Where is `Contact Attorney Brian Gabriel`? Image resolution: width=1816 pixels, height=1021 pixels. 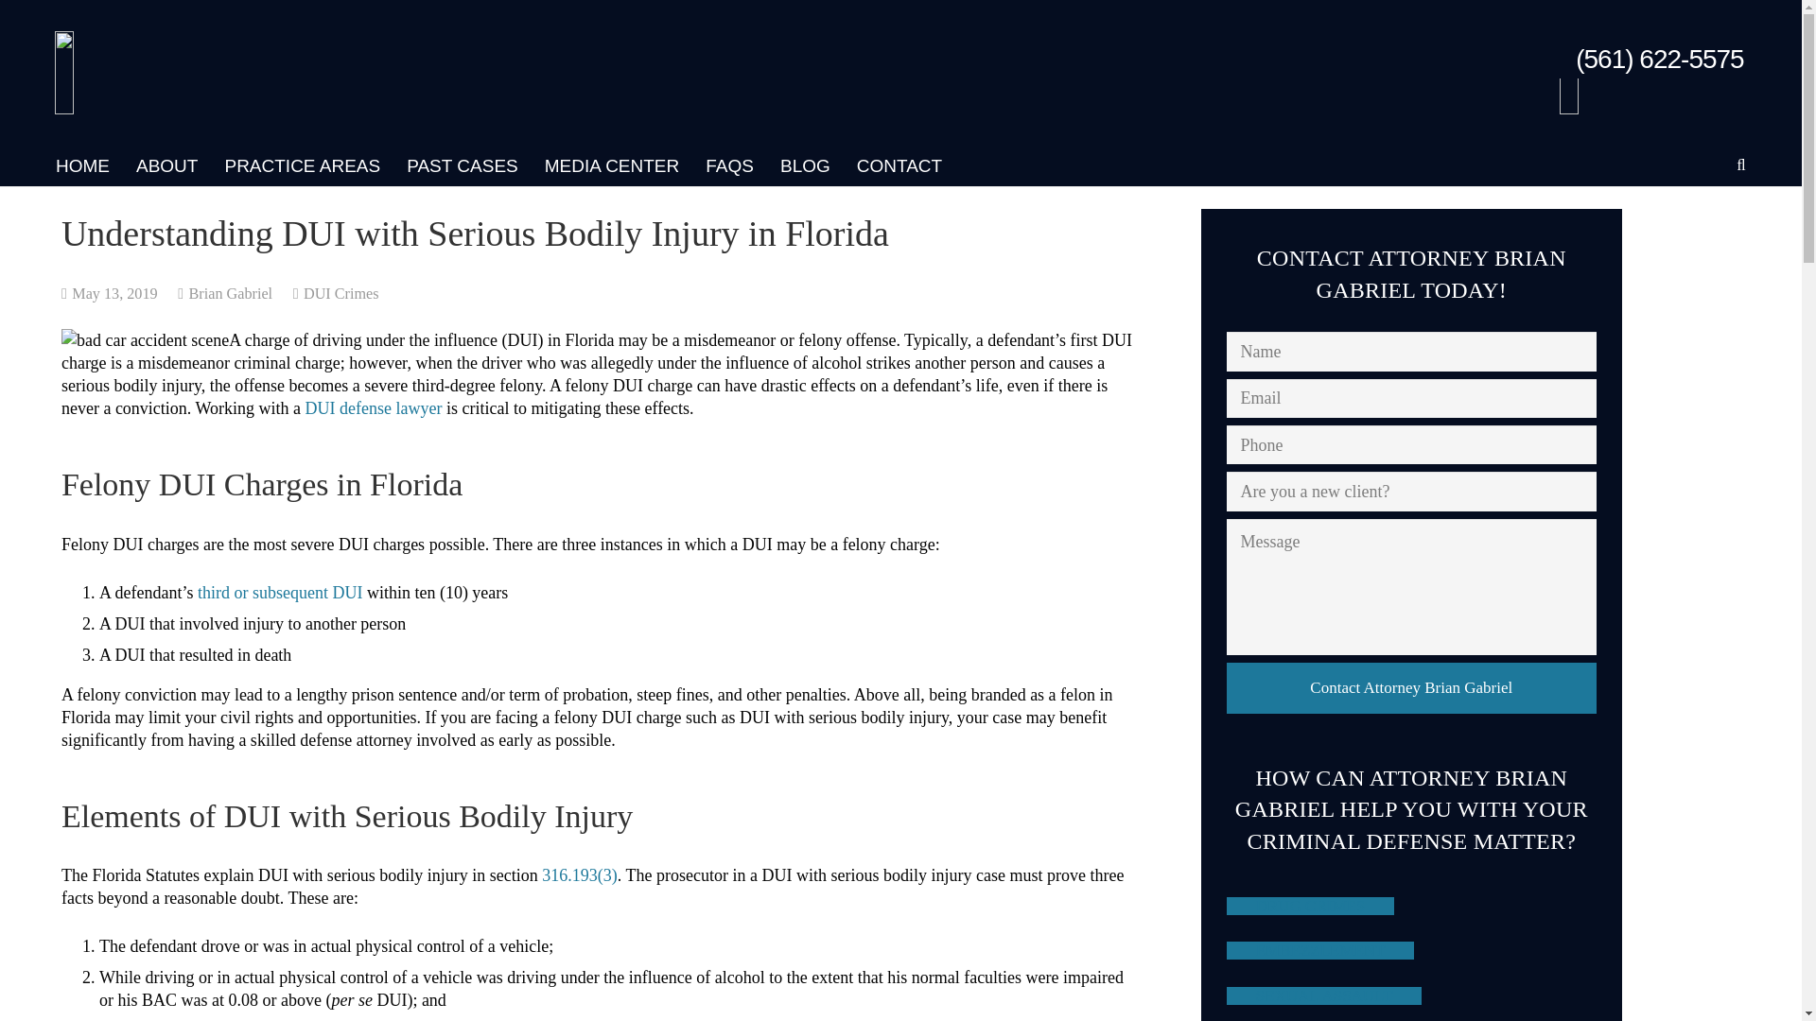 Contact Attorney Brian Gabriel is located at coordinates (1411, 687).